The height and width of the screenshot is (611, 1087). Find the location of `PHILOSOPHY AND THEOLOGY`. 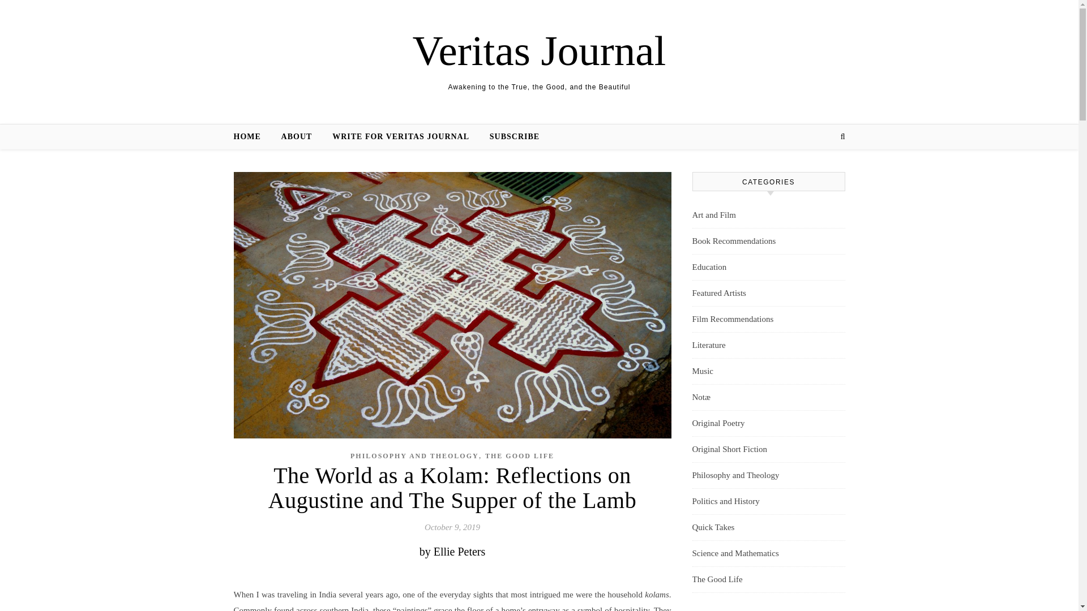

PHILOSOPHY AND THEOLOGY is located at coordinates (414, 456).